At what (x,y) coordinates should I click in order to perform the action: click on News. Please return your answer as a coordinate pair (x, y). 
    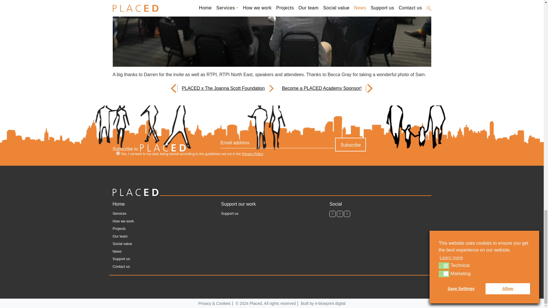
    Looking at the image, I should click on (117, 252).